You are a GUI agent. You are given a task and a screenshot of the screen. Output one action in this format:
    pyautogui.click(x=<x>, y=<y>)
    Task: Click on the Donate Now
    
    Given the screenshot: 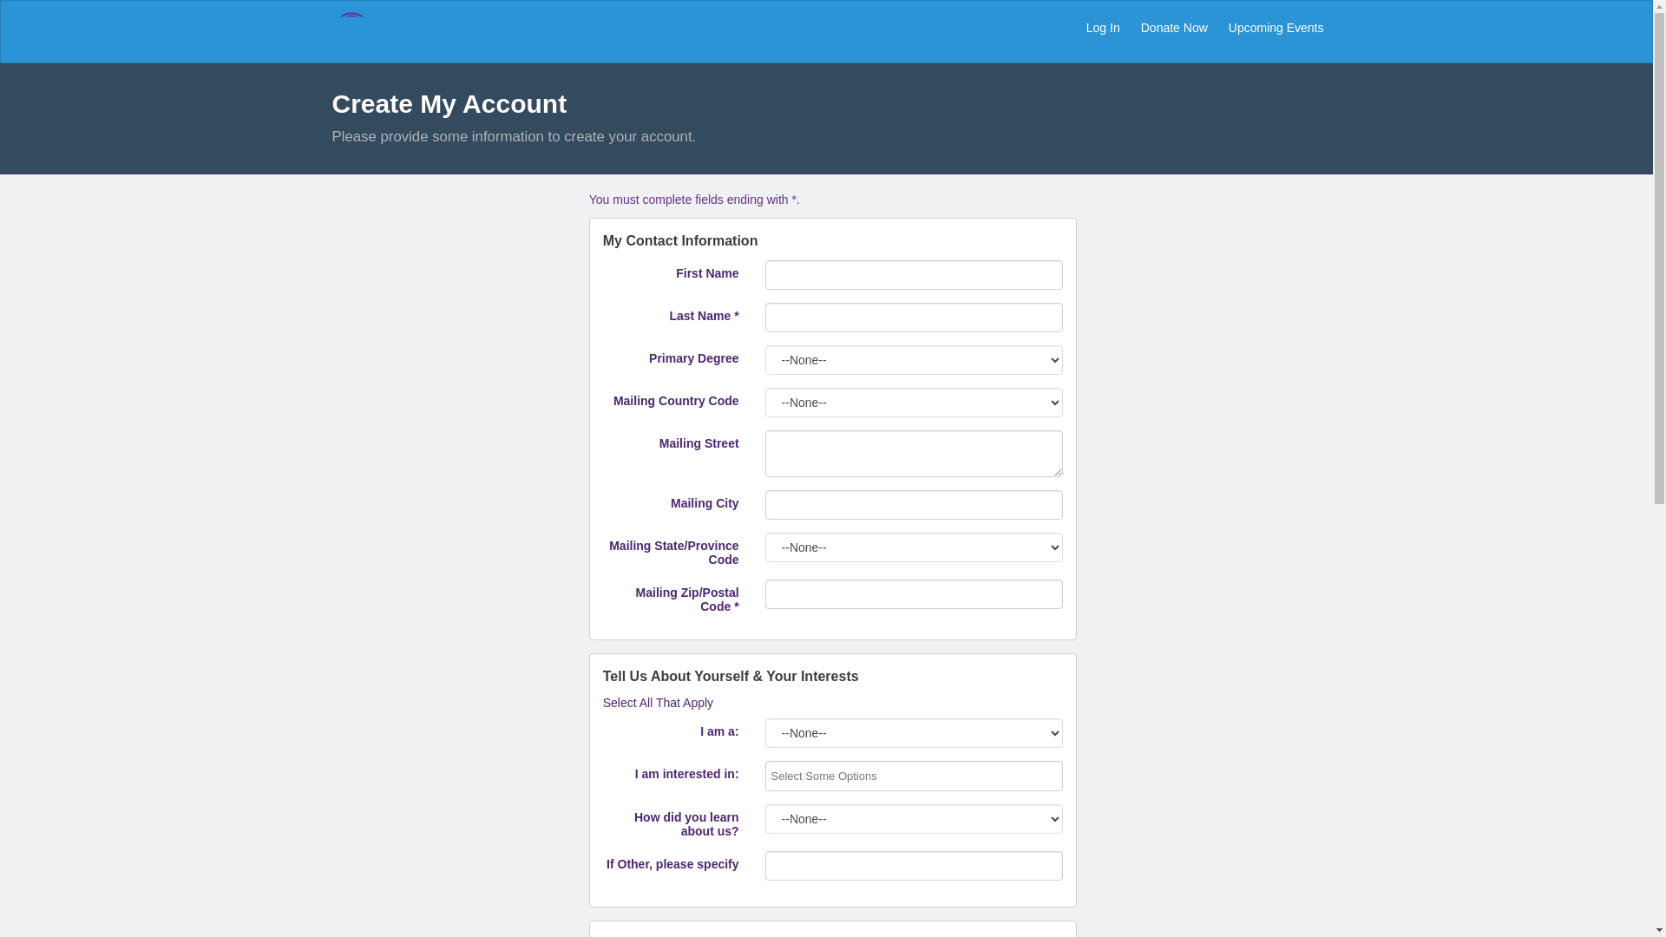 What is the action you would take?
    pyautogui.click(x=1174, y=28)
    